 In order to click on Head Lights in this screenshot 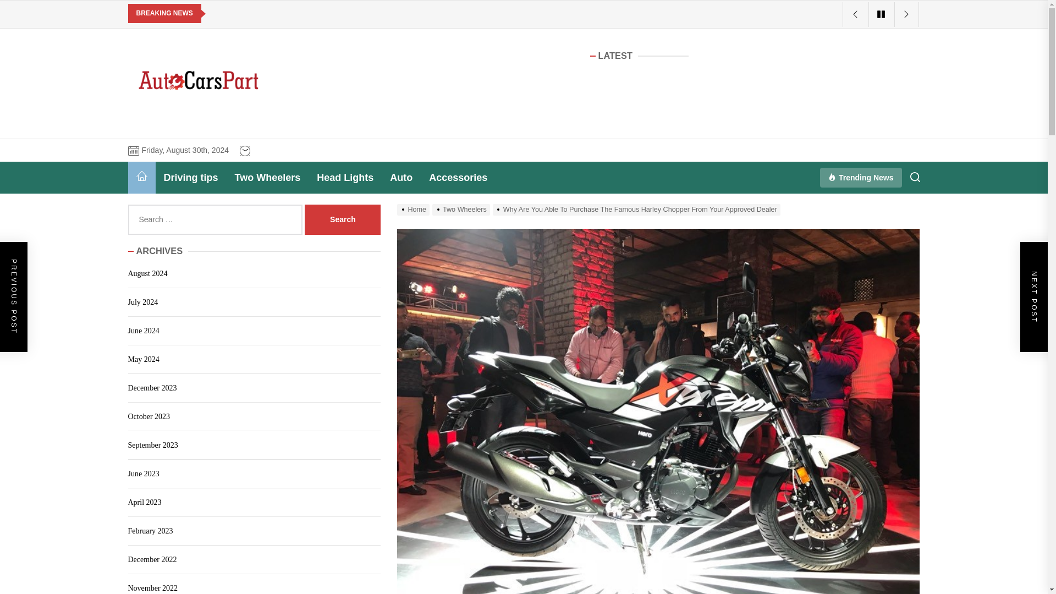, I will do `click(344, 177)`.